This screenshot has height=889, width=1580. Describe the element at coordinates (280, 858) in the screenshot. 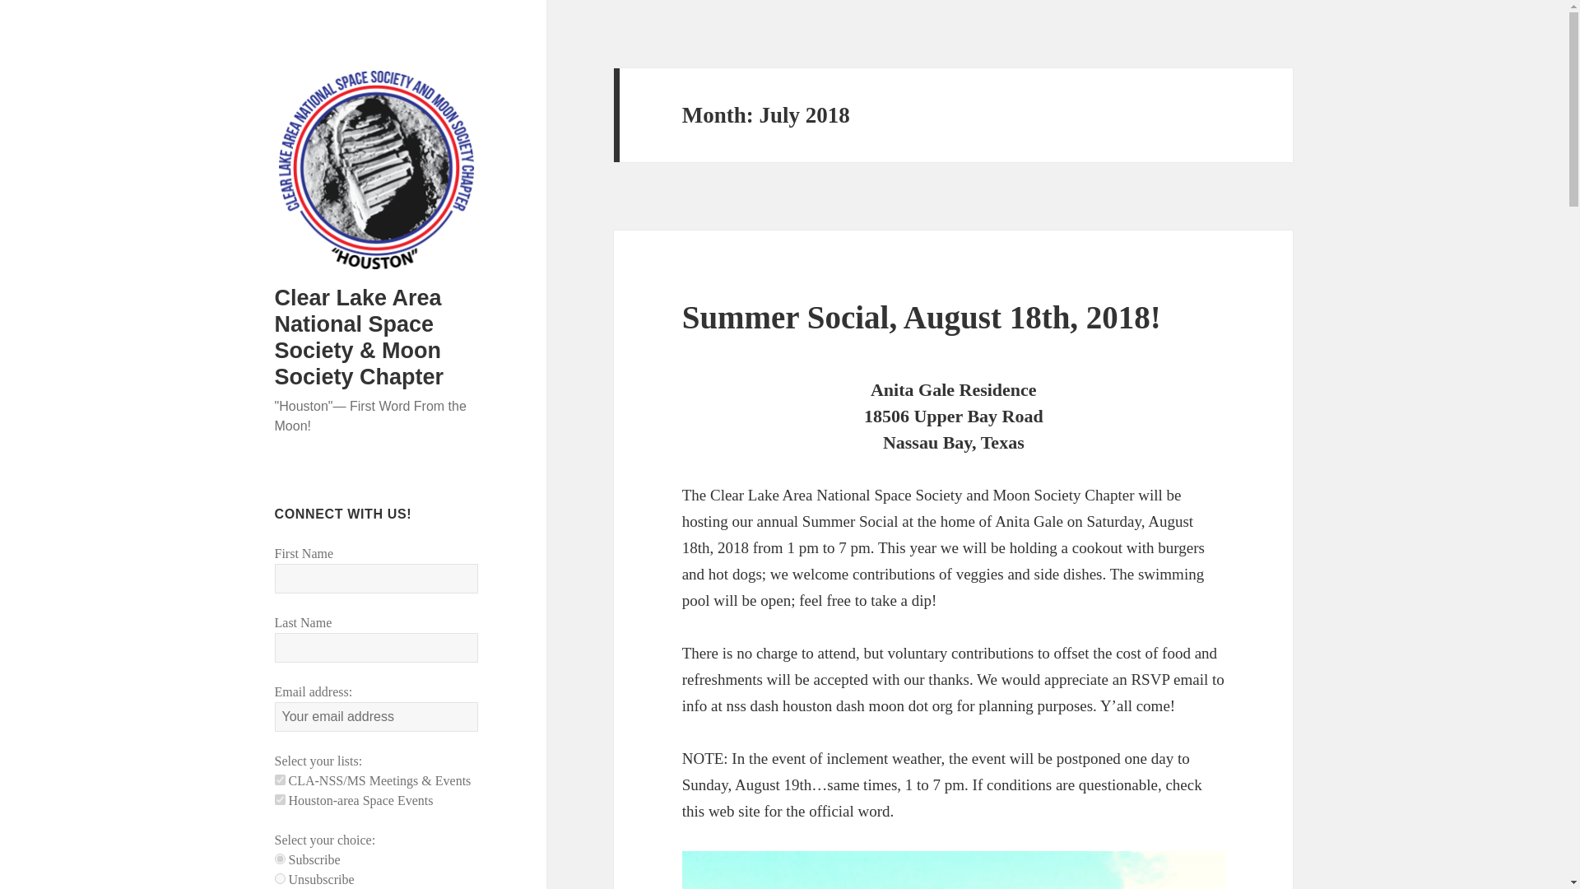

I see `subscribe` at that location.